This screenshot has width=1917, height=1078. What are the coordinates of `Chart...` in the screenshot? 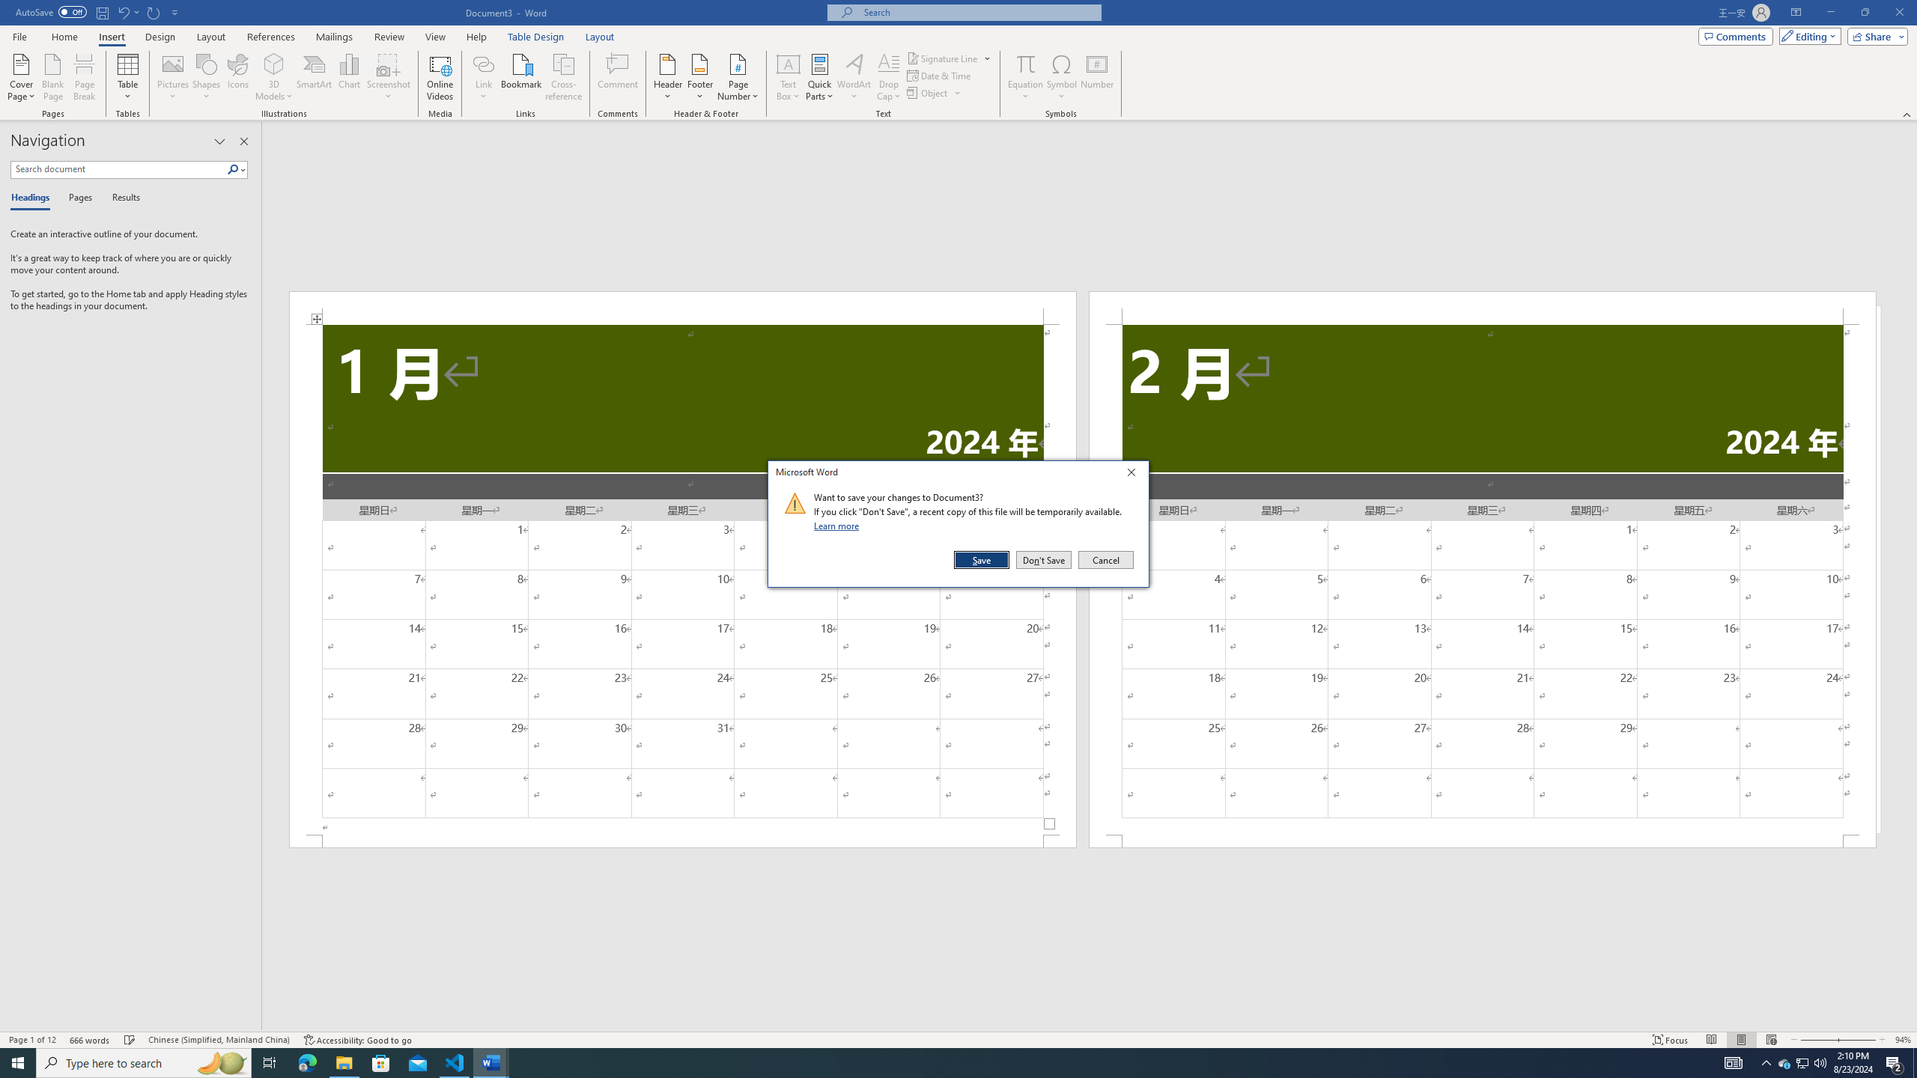 It's located at (349, 77).